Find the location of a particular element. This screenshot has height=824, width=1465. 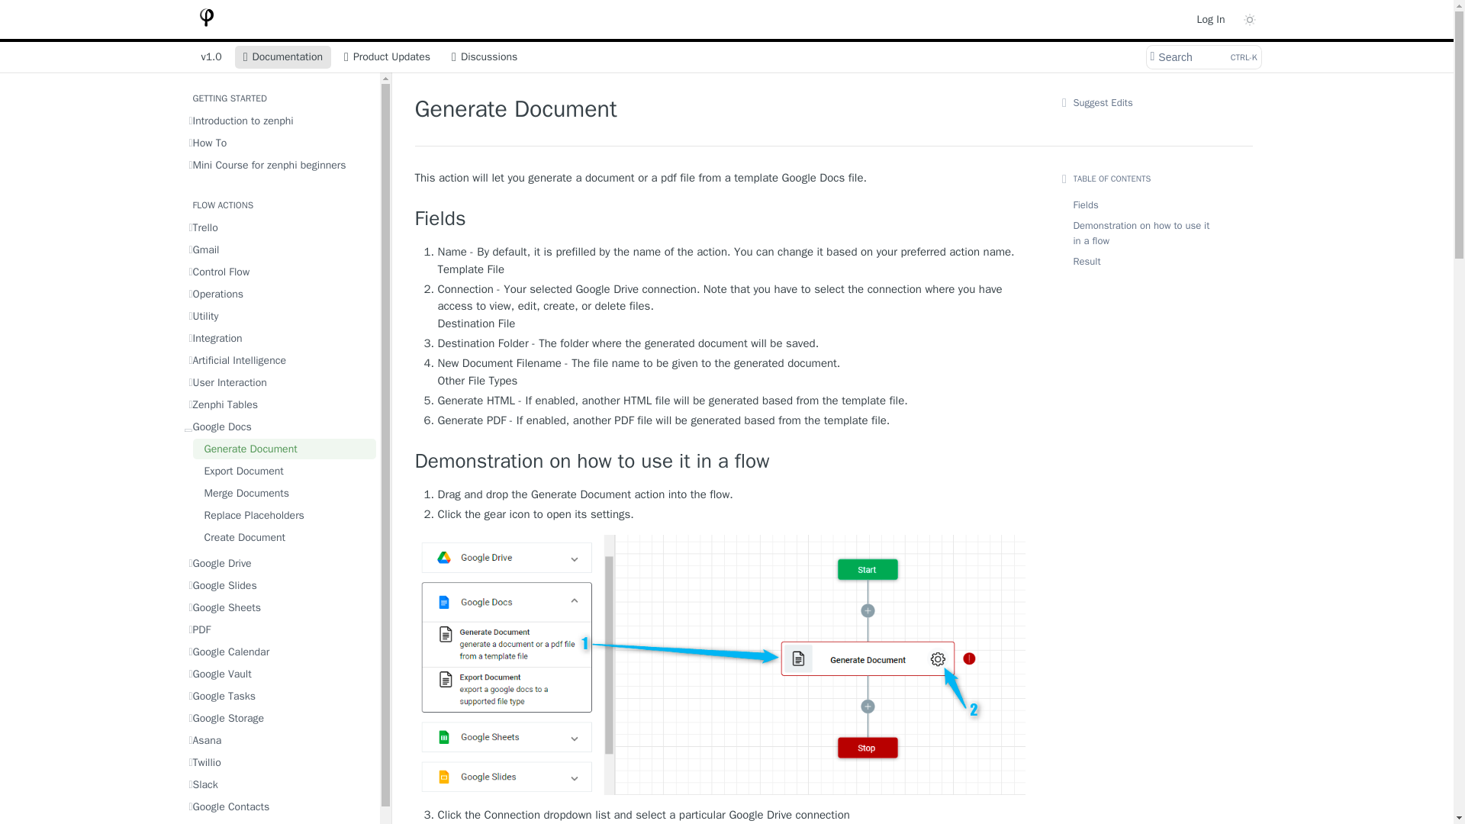

Fields is located at coordinates (720, 219).